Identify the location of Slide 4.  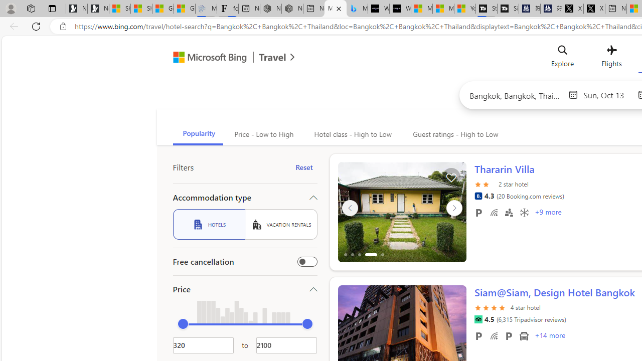
(402, 212).